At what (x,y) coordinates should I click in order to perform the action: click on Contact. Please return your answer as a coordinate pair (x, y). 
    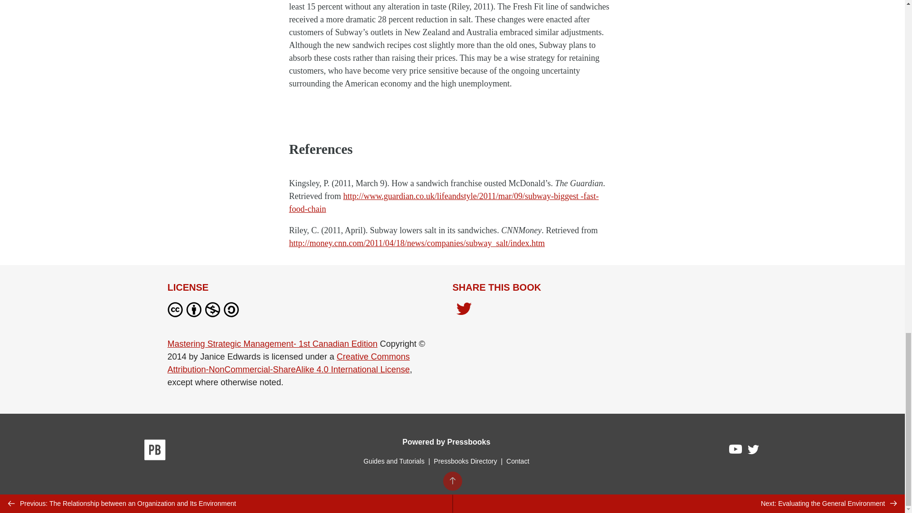
    Looking at the image, I should click on (517, 461).